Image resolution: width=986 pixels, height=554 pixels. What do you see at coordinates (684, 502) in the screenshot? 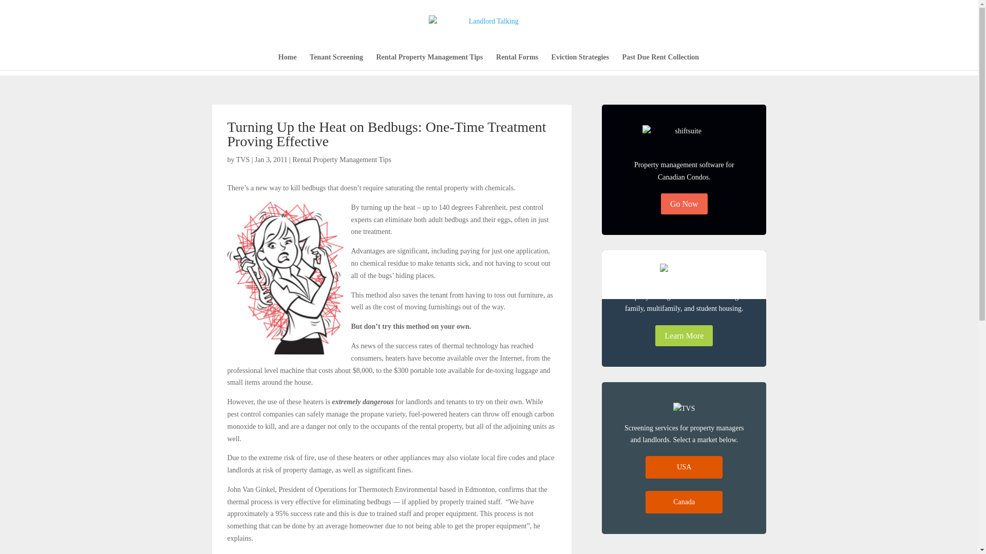
I see `Screening for Canada` at bounding box center [684, 502].